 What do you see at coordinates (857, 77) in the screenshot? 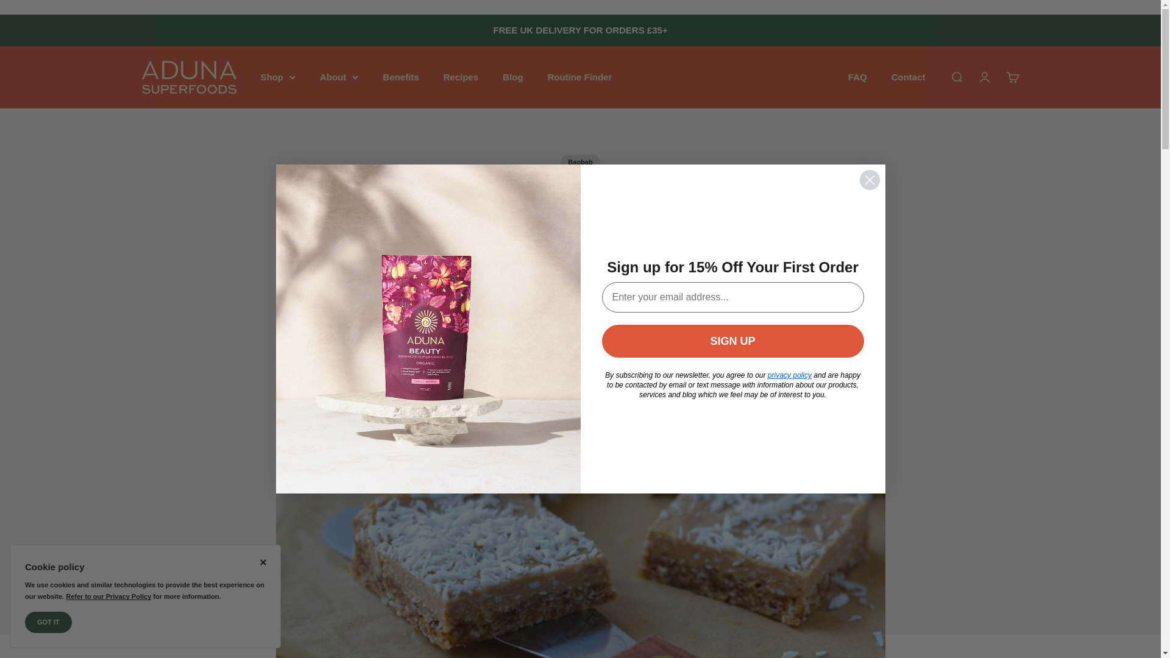
I see `FAQ` at bounding box center [857, 77].